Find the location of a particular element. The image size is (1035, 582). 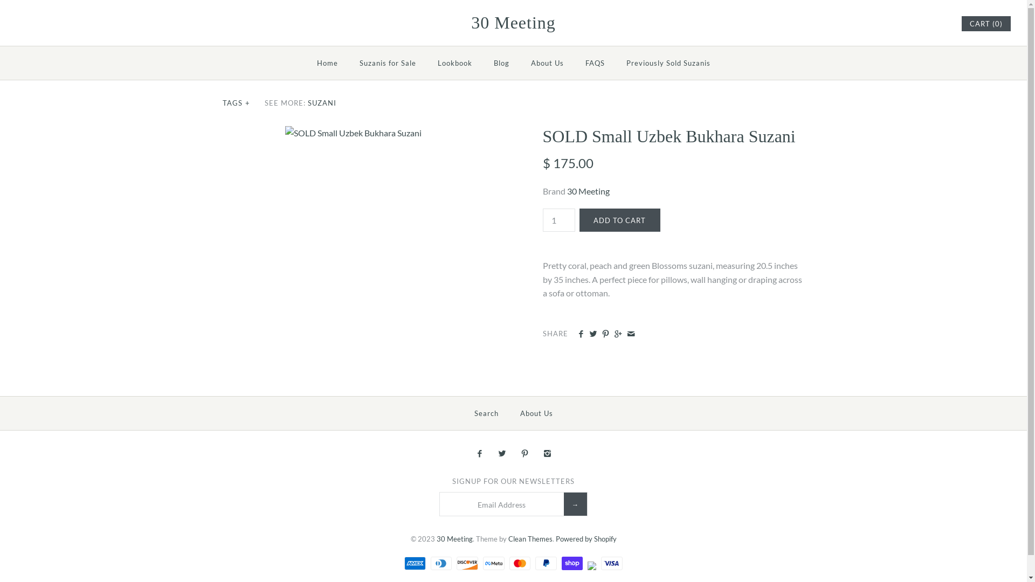

Facebook is located at coordinates (900, 23).